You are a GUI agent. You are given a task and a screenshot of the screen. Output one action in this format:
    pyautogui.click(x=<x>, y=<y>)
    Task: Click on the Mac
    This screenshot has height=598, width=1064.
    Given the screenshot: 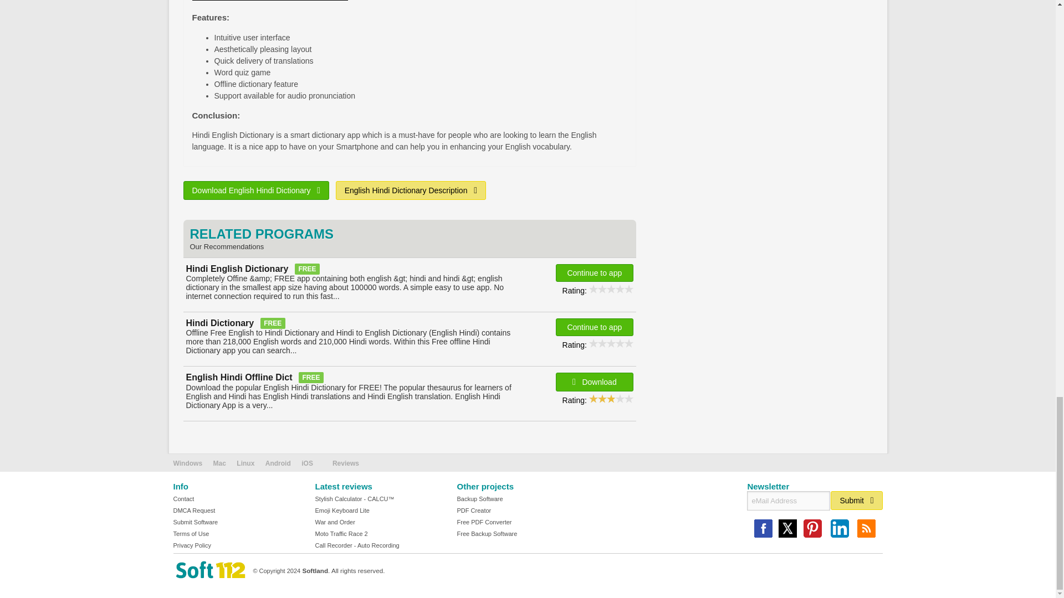 What is the action you would take?
    pyautogui.click(x=219, y=463)
    